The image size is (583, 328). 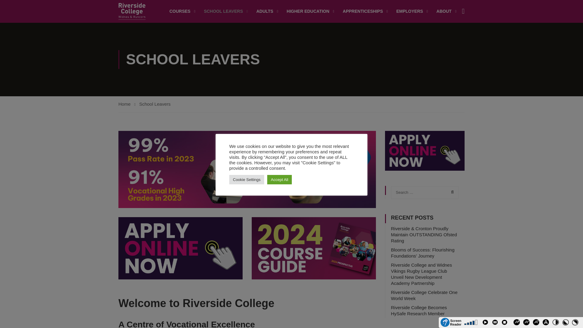 I want to click on Search, so click(x=451, y=192).